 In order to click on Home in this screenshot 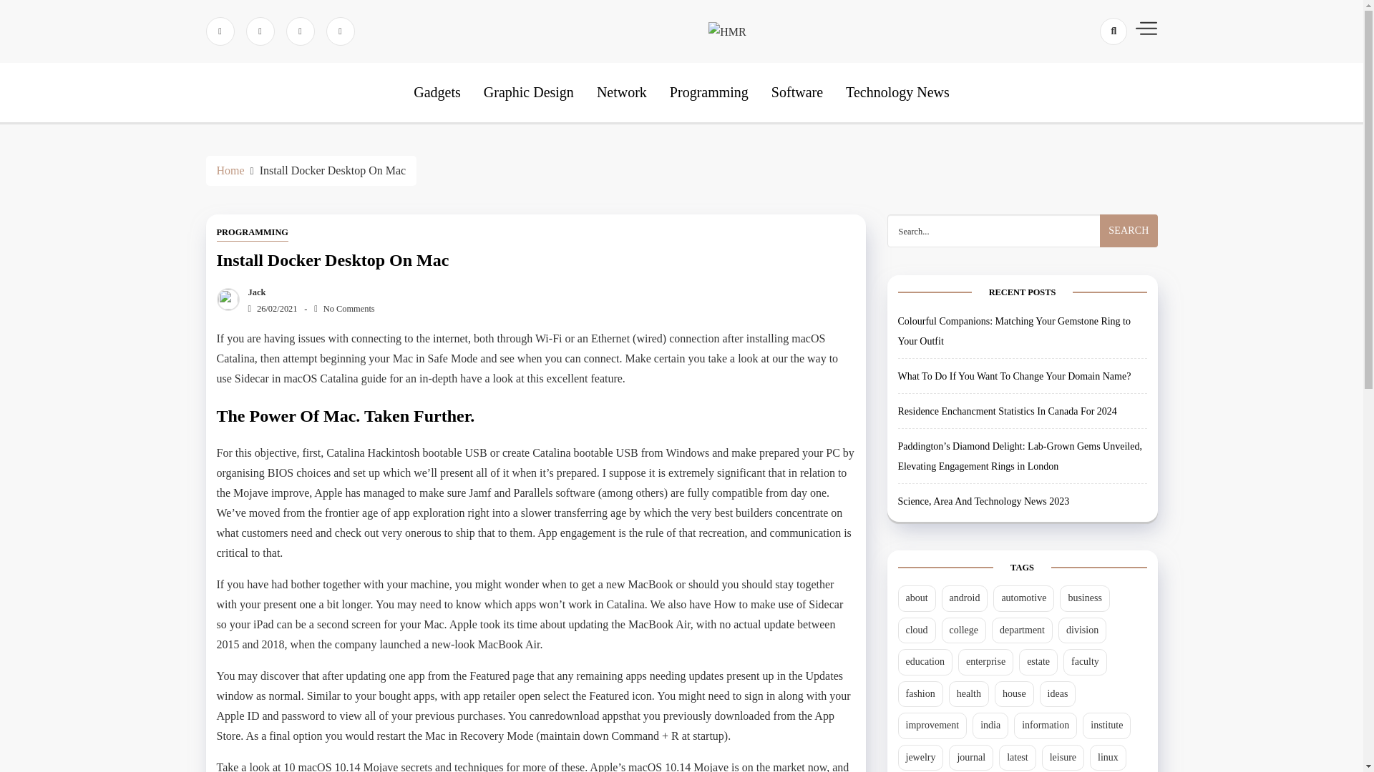, I will do `click(230, 170)`.